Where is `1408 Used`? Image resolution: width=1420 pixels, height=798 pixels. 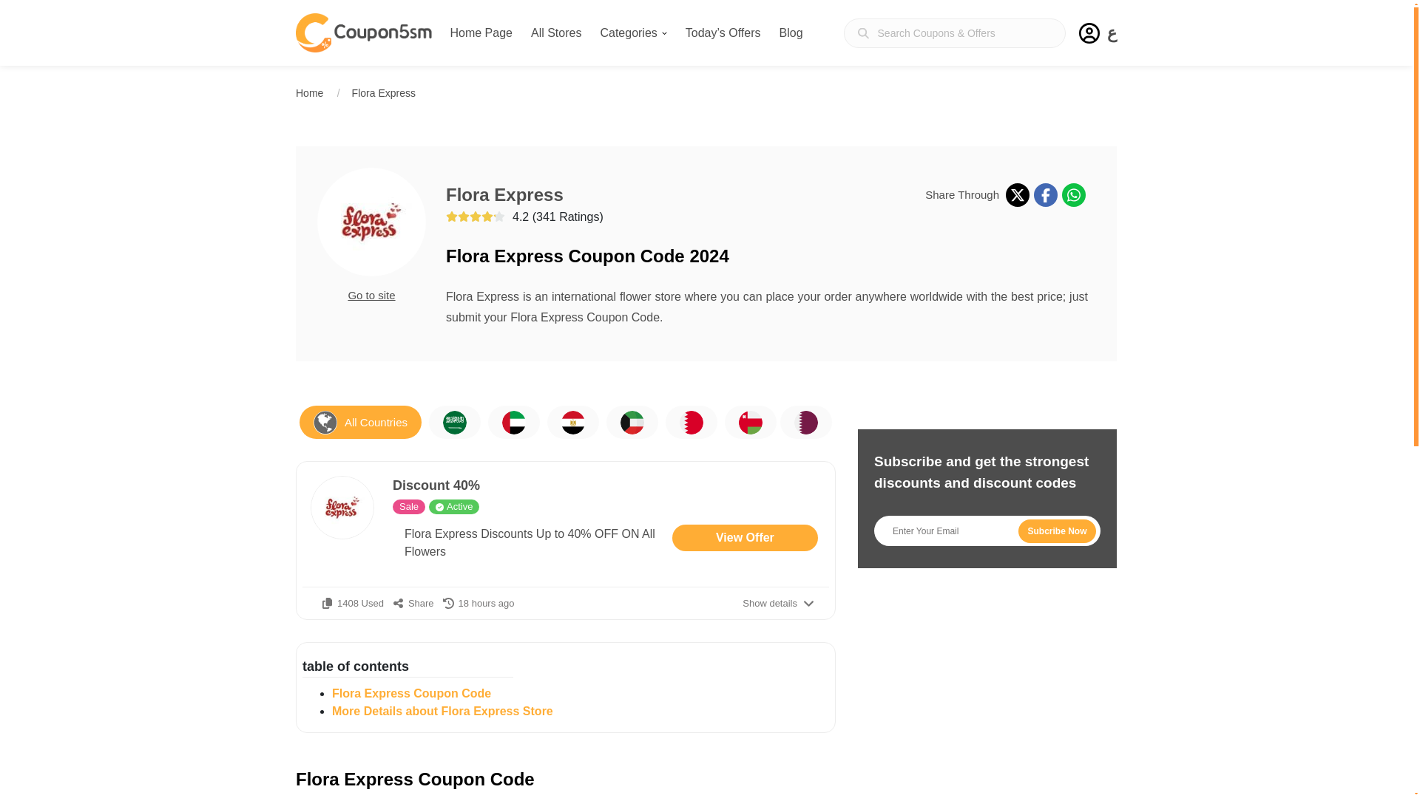
1408 Used is located at coordinates (352, 603).